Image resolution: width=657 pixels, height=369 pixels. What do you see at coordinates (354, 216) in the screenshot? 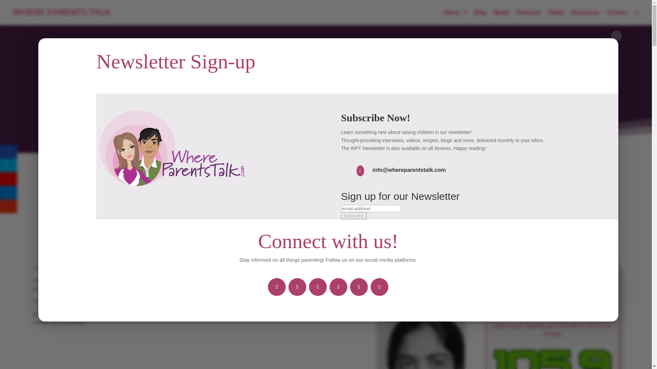
I see `Subscribe` at bounding box center [354, 216].